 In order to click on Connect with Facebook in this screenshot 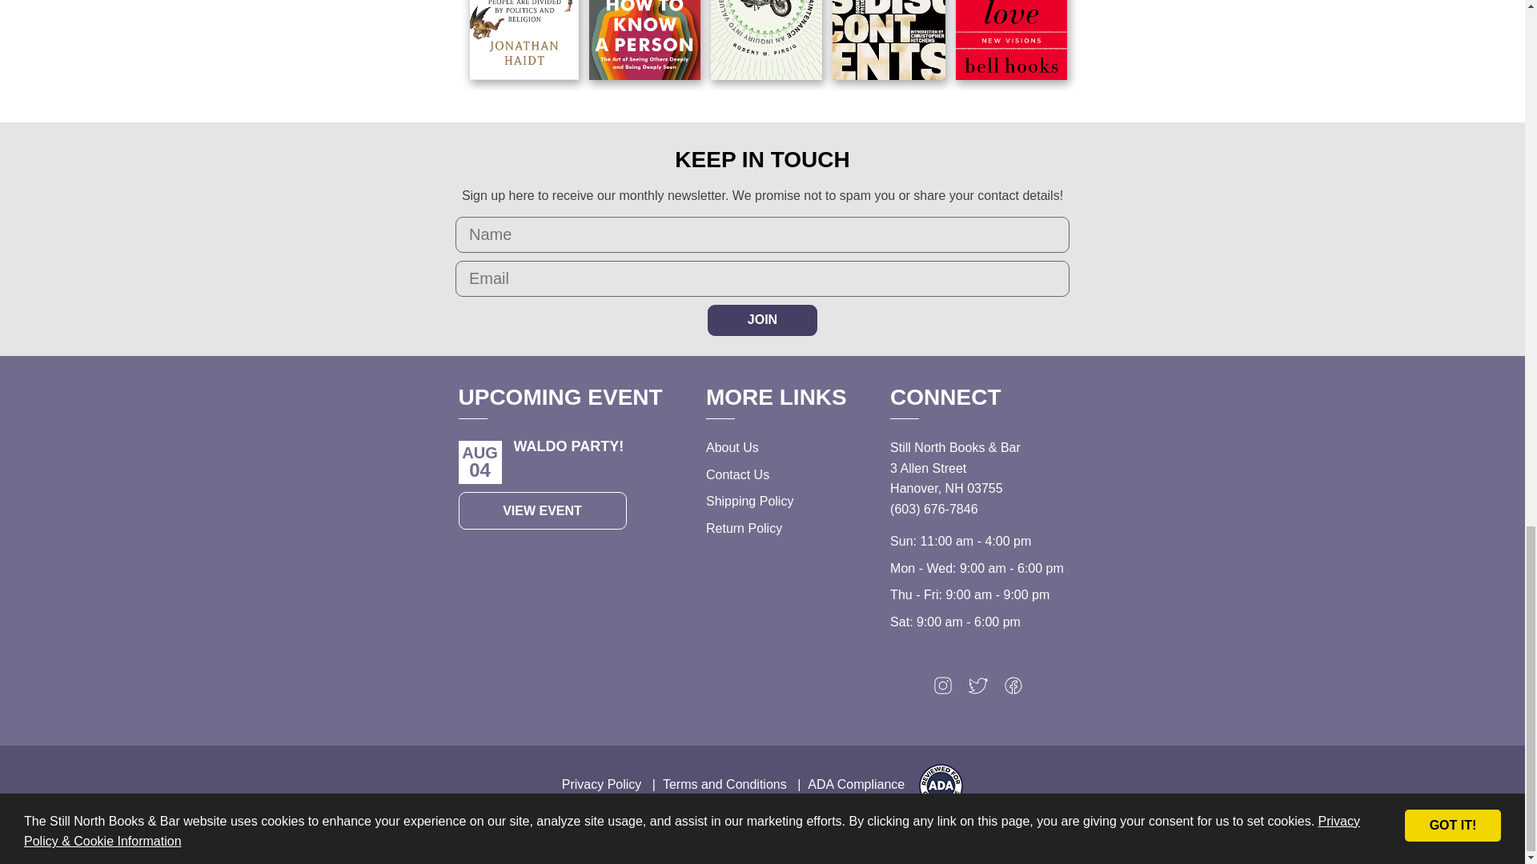, I will do `click(1013, 690)`.